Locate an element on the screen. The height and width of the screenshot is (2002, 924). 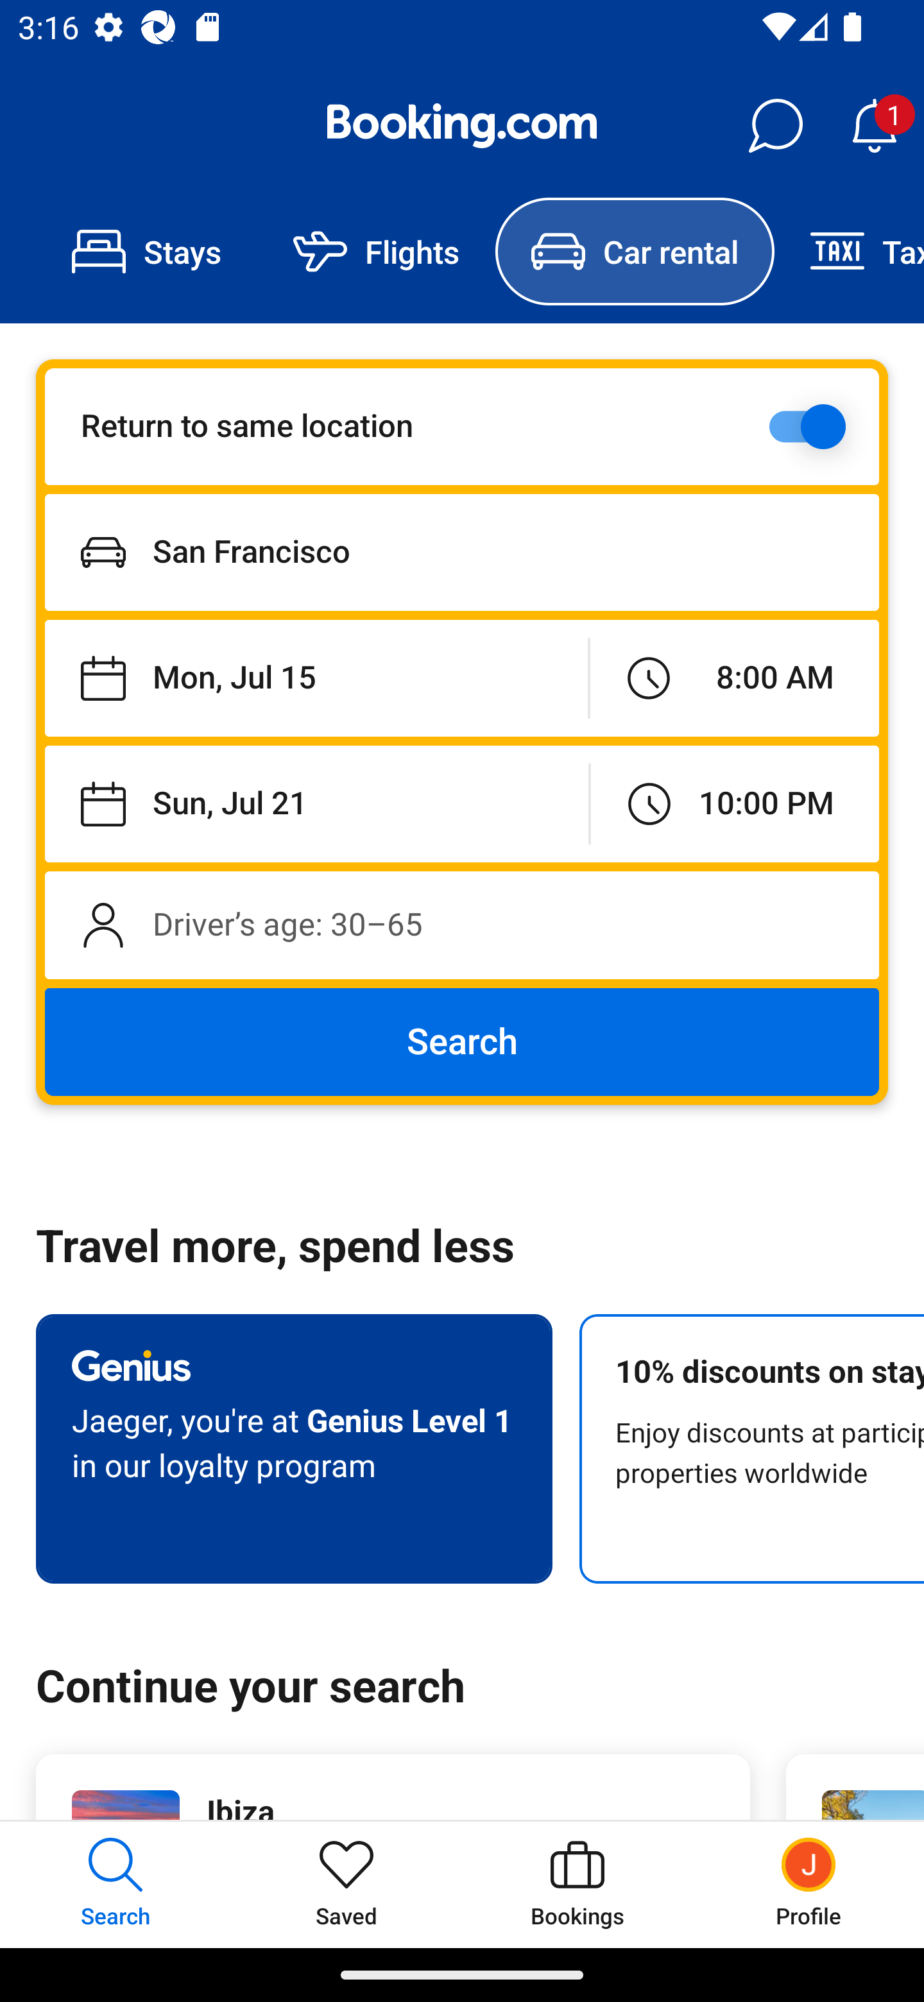
Flights is located at coordinates (376, 252).